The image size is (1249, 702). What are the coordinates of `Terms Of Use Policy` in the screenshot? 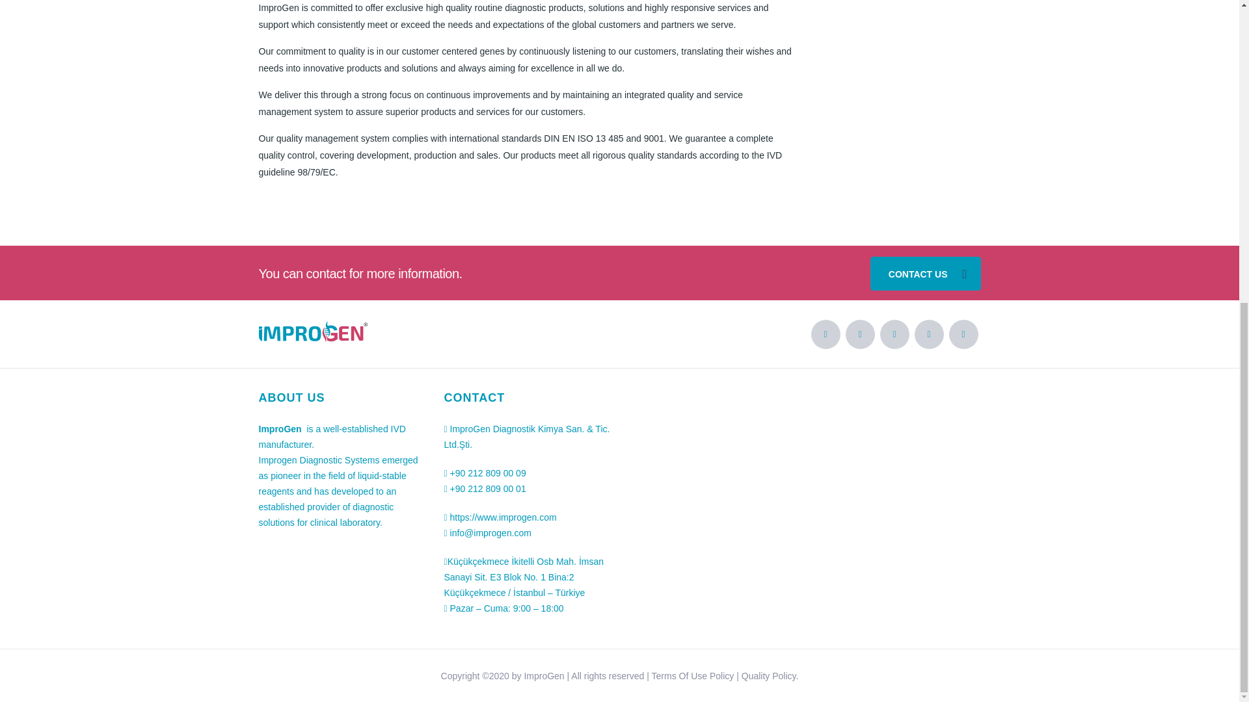 It's located at (694, 676).